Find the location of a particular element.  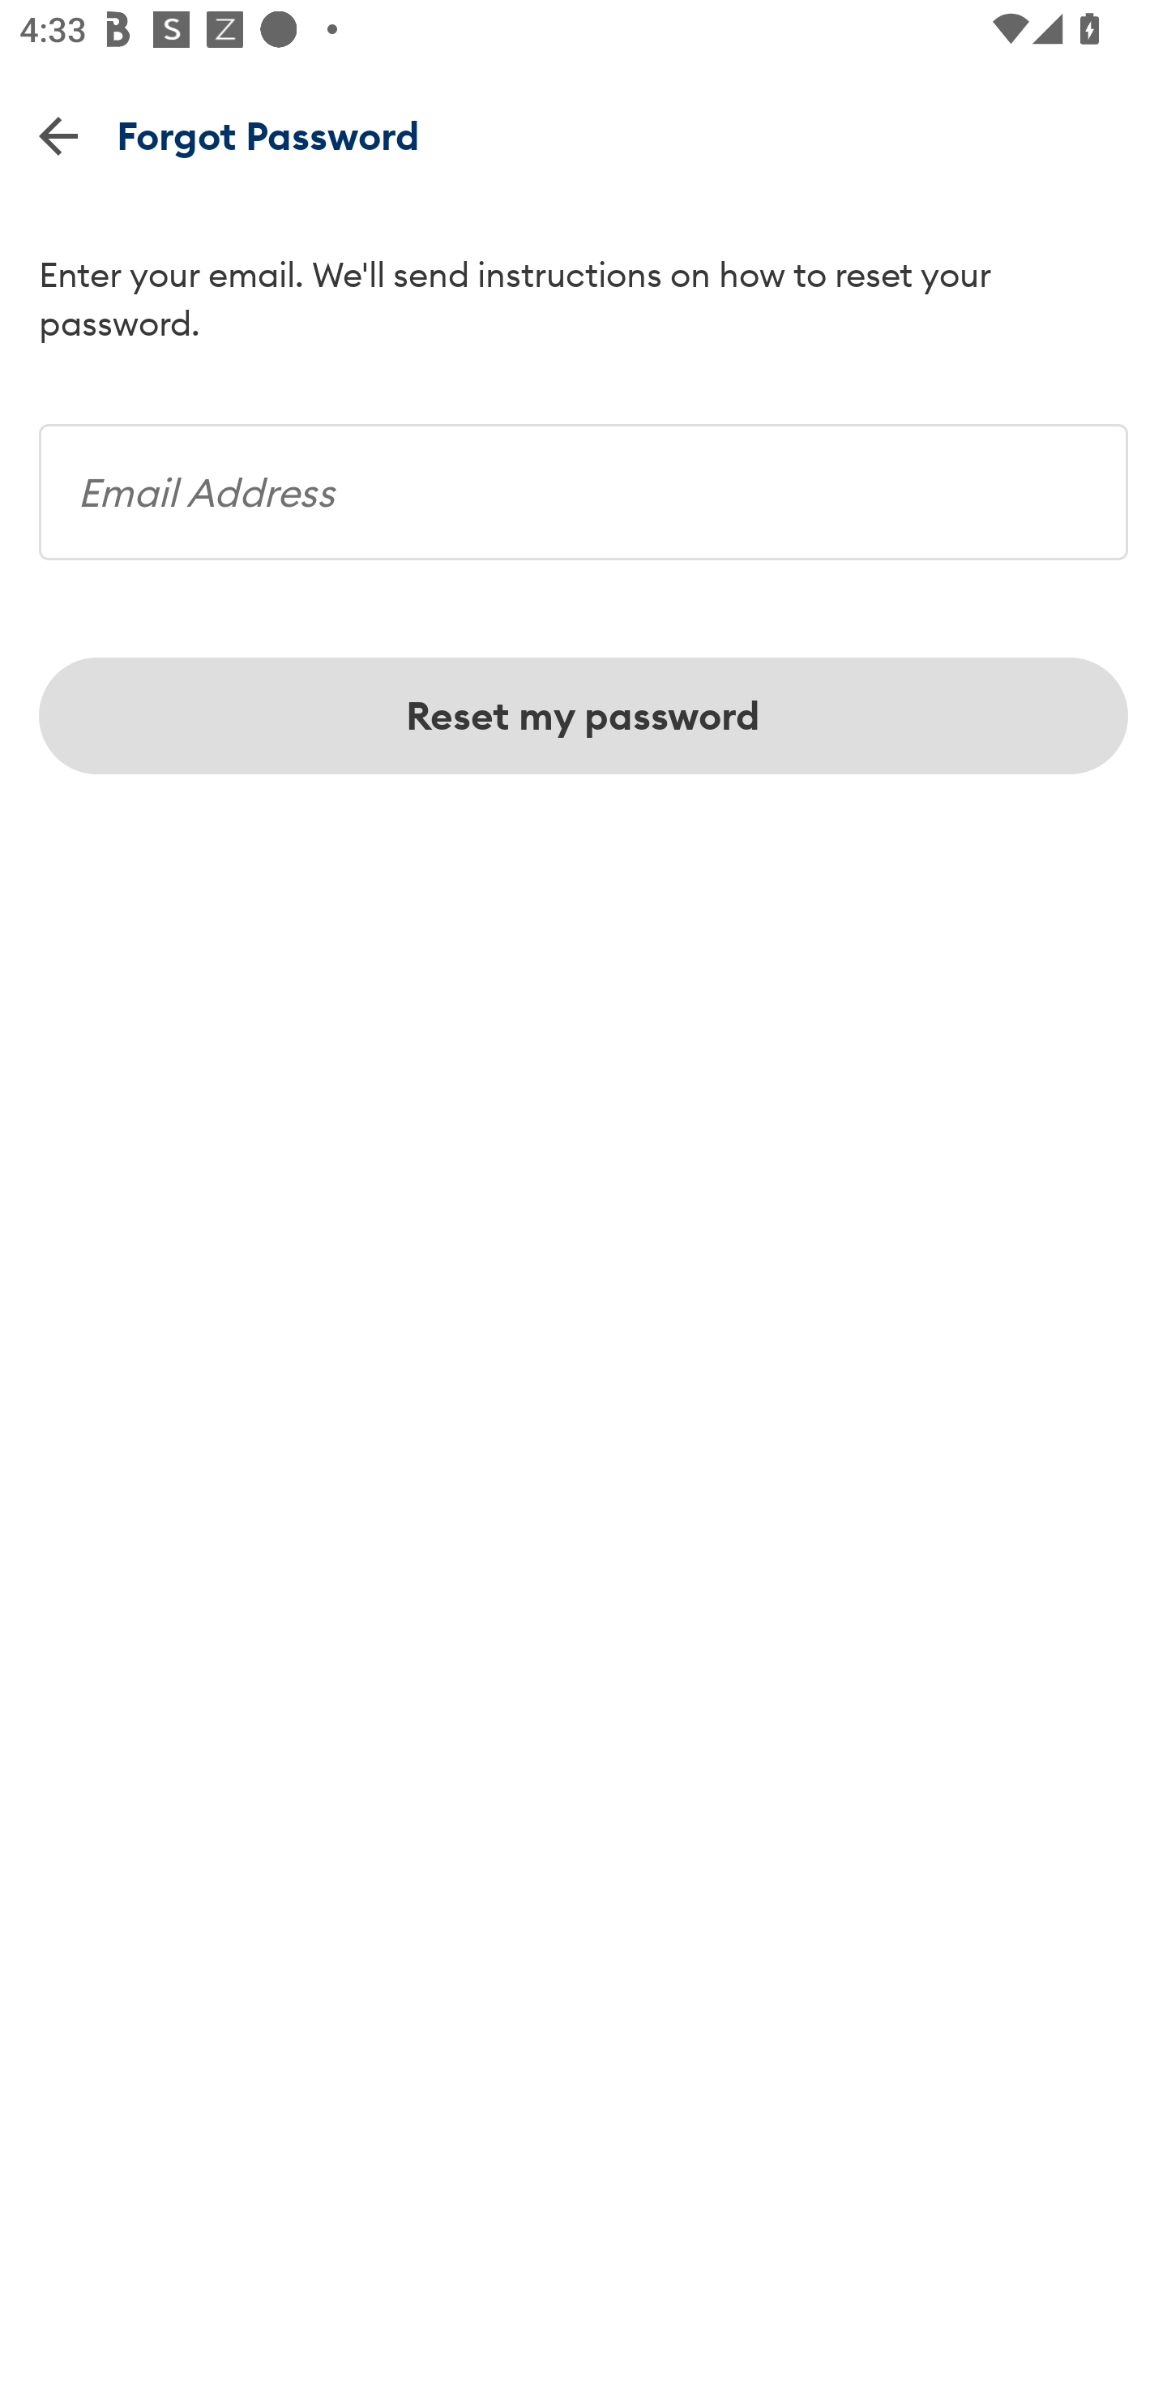

Reset my password is located at coordinates (583, 717).